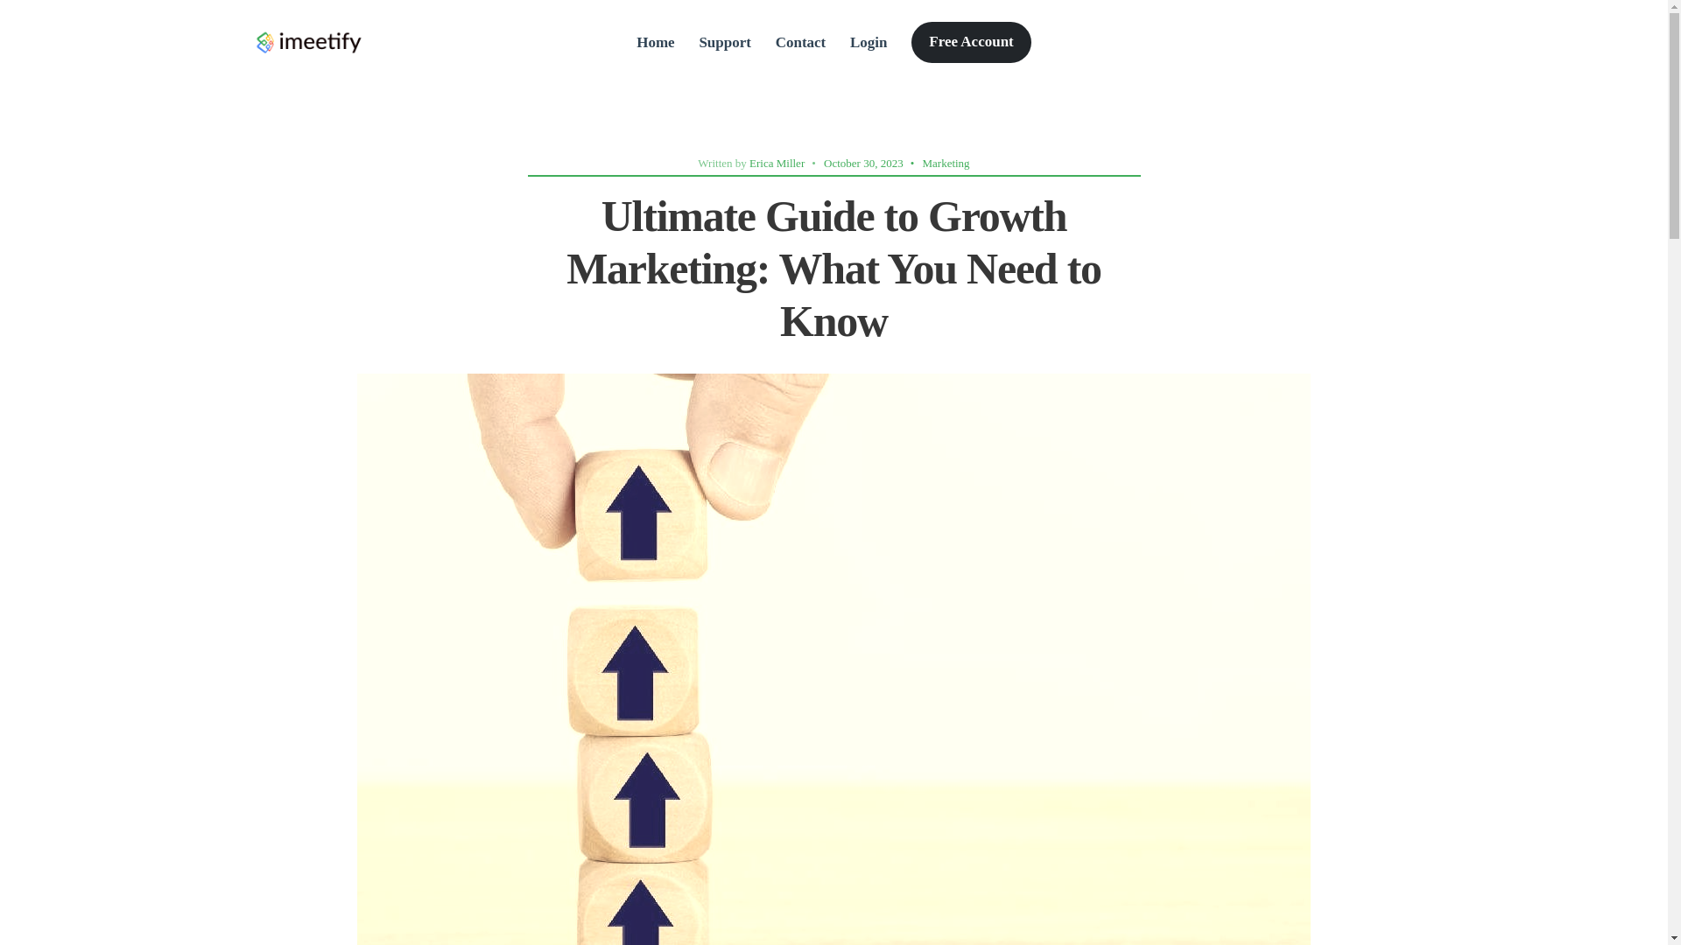 This screenshot has width=1681, height=945. What do you see at coordinates (777, 163) in the screenshot?
I see `Erica Miller` at bounding box center [777, 163].